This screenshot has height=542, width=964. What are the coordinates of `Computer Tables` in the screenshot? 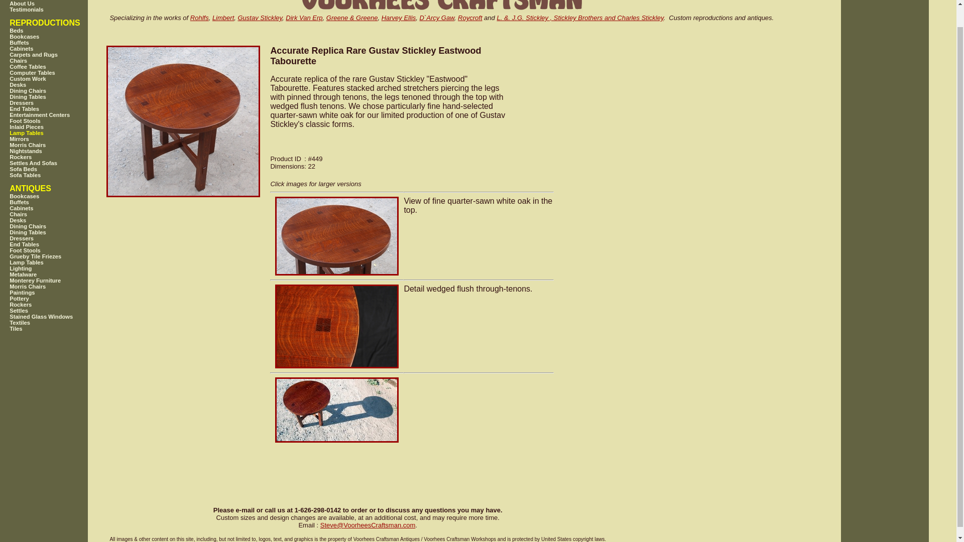 It's located at (55, 73).